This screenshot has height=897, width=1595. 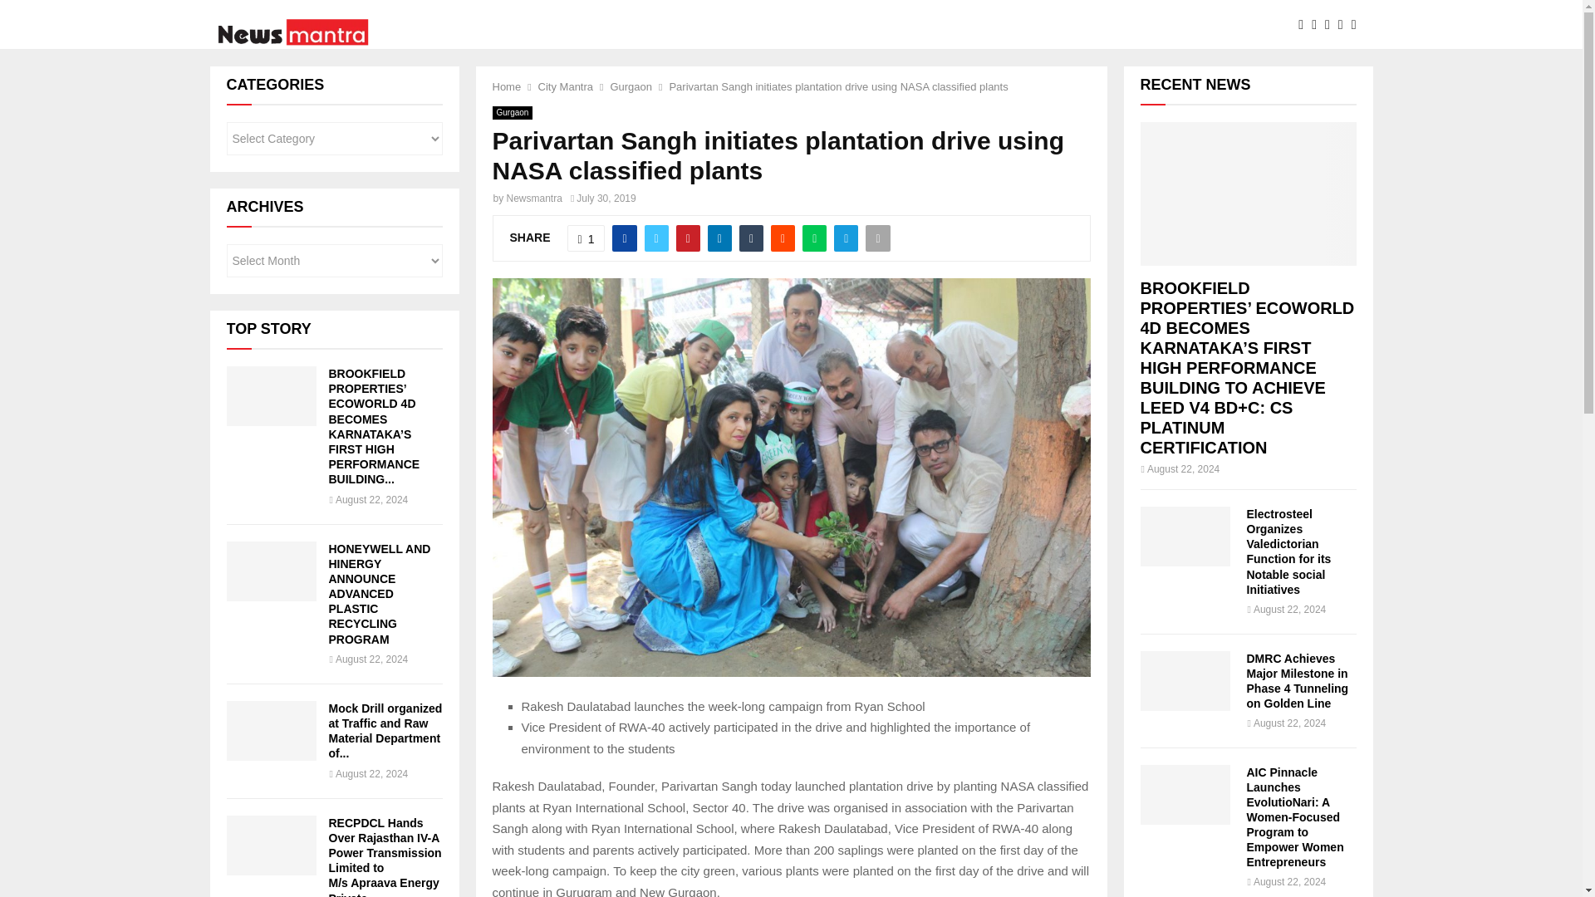 I want to click on 1, so click(x=586, y=238).